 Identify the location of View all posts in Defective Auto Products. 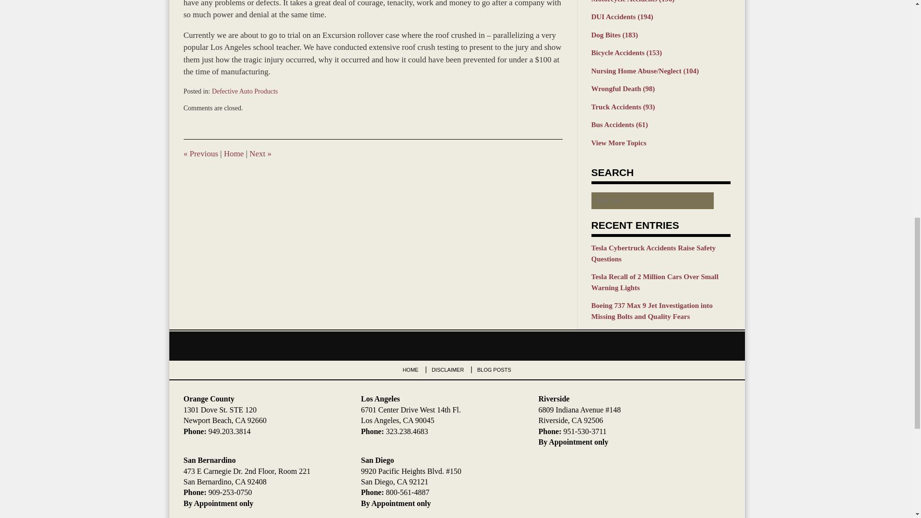
(245, 91).